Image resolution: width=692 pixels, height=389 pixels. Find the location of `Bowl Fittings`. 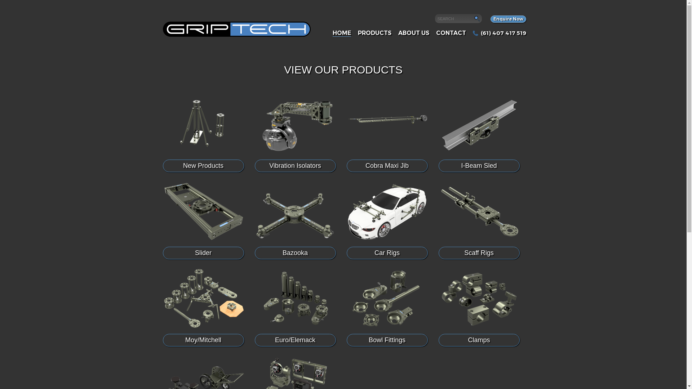

Bowl Fittings is located at coordinates (387, 308).